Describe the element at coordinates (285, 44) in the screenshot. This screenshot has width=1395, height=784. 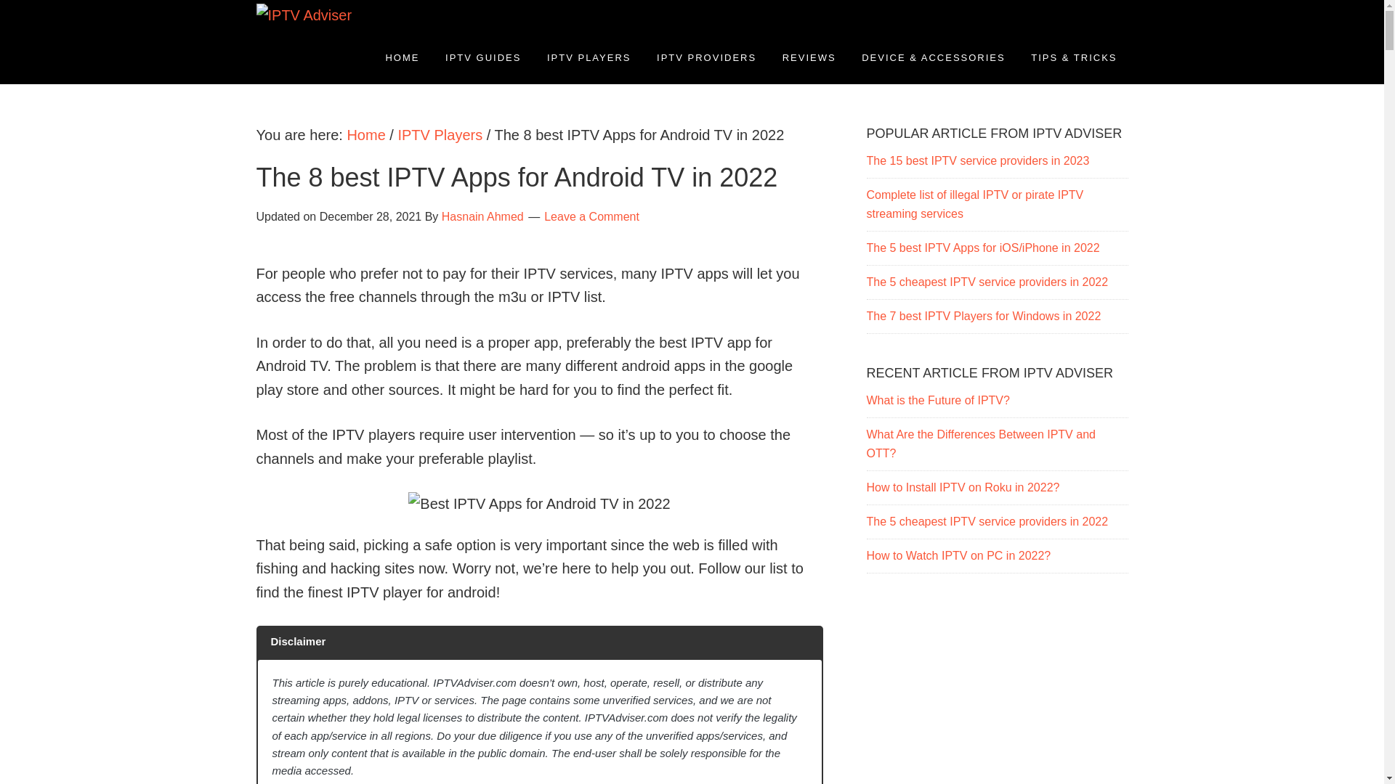
I see `IPTV Adviser` at that location.